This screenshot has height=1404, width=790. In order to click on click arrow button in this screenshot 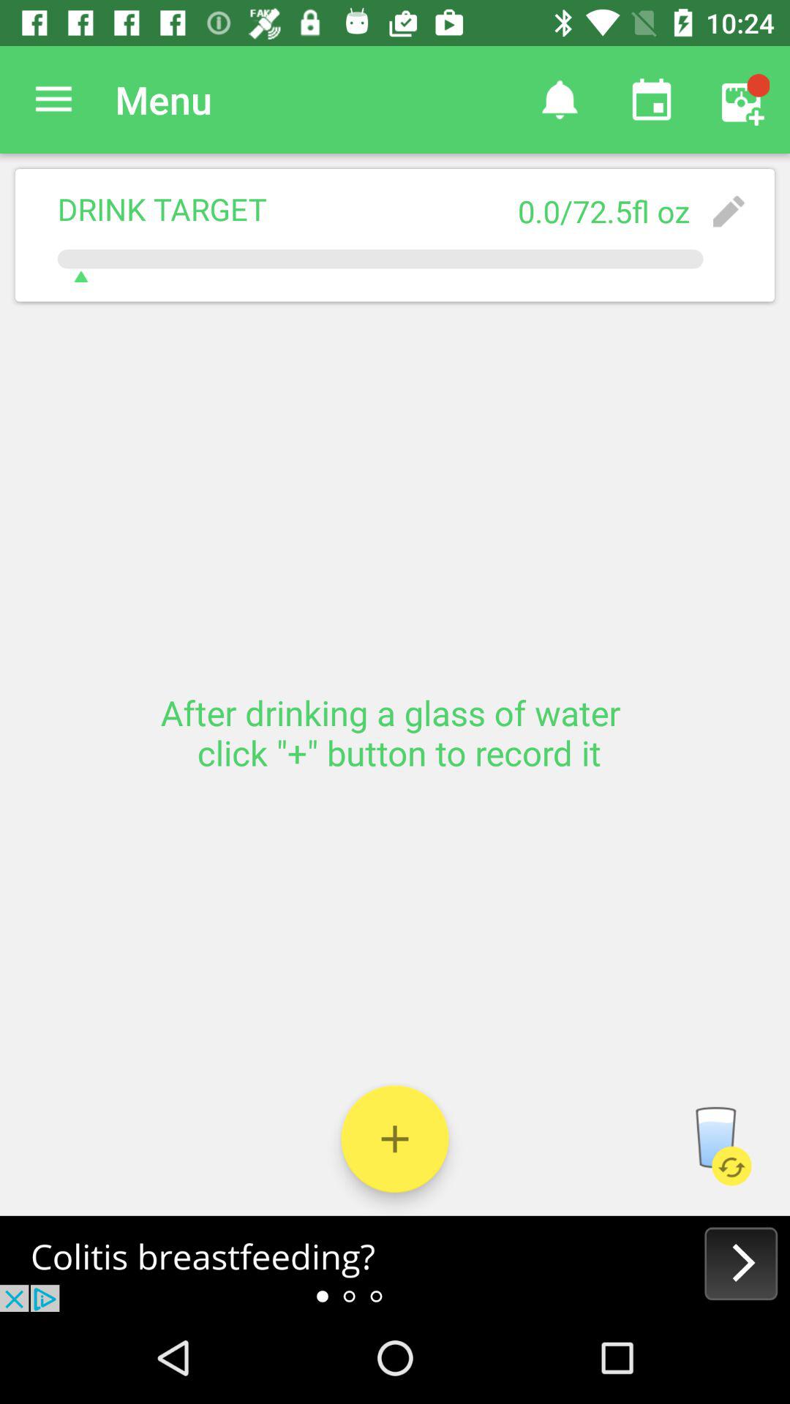, I will do `click(395, 1264)`.